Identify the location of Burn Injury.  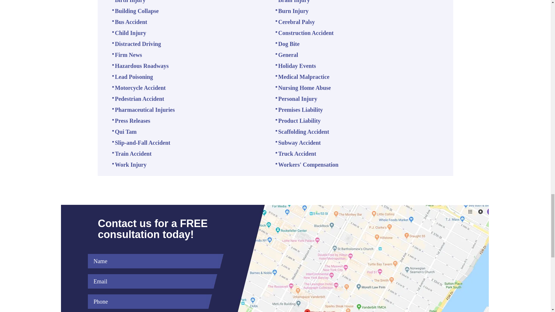
(293, 11).